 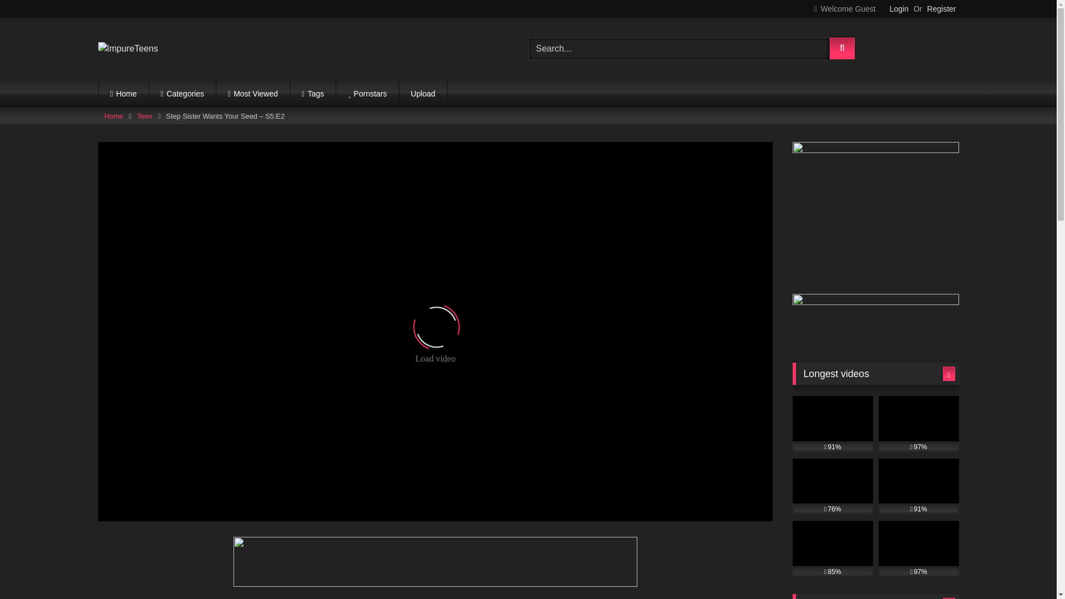 What do you see at coordinates (114, 116) in the screenshot?
I see `Home` at bounding box center [114, 116].